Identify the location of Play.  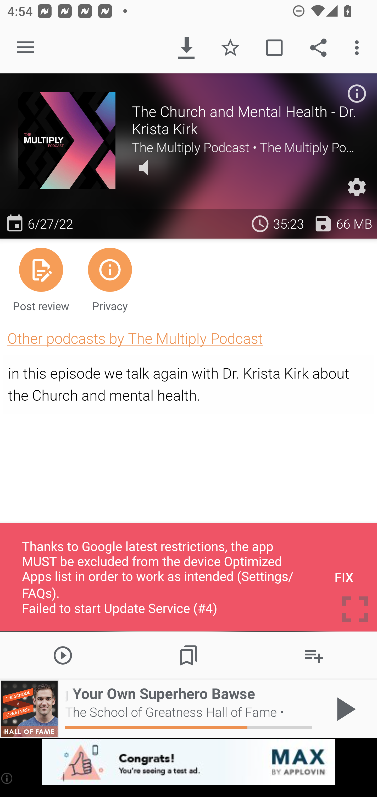
(63, 655).